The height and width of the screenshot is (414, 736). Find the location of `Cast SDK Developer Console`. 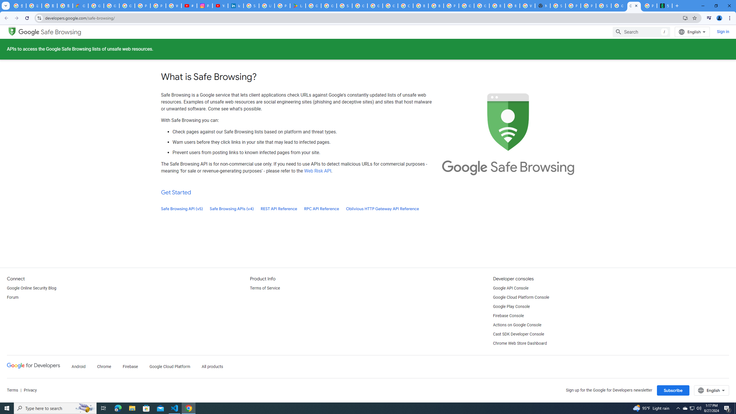

Cast SDK Developer Console is located at coordinates (518, 334).